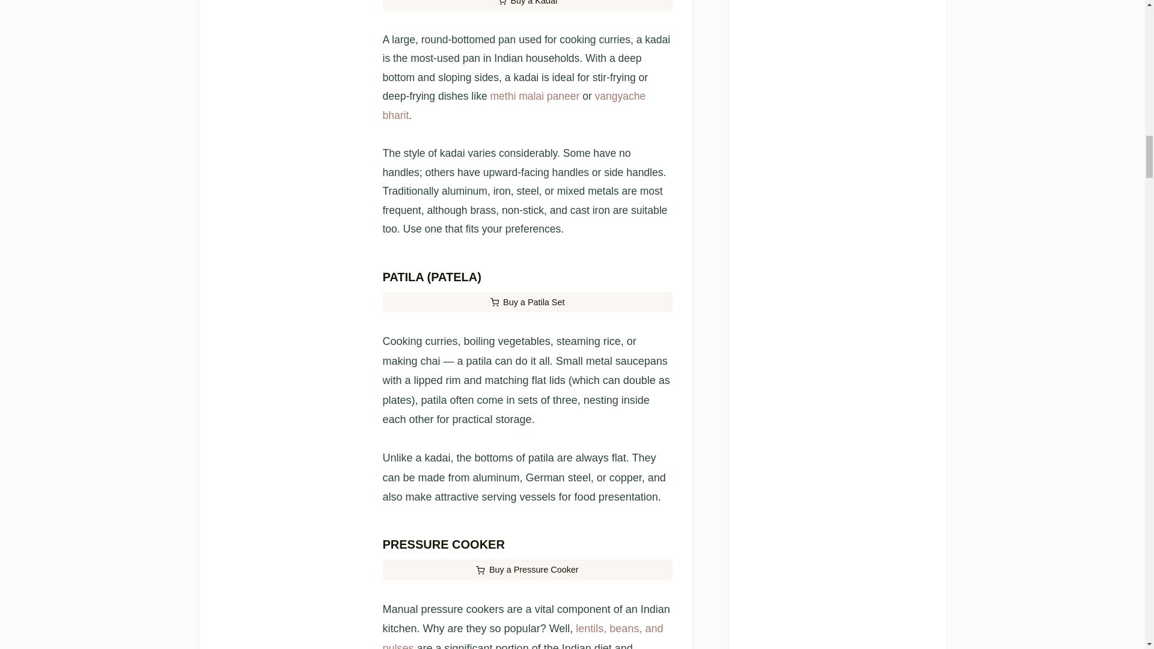  Describe the element at coordinates (527, 302) in the screenshot. I see `Buy a Patila Set` at that location.